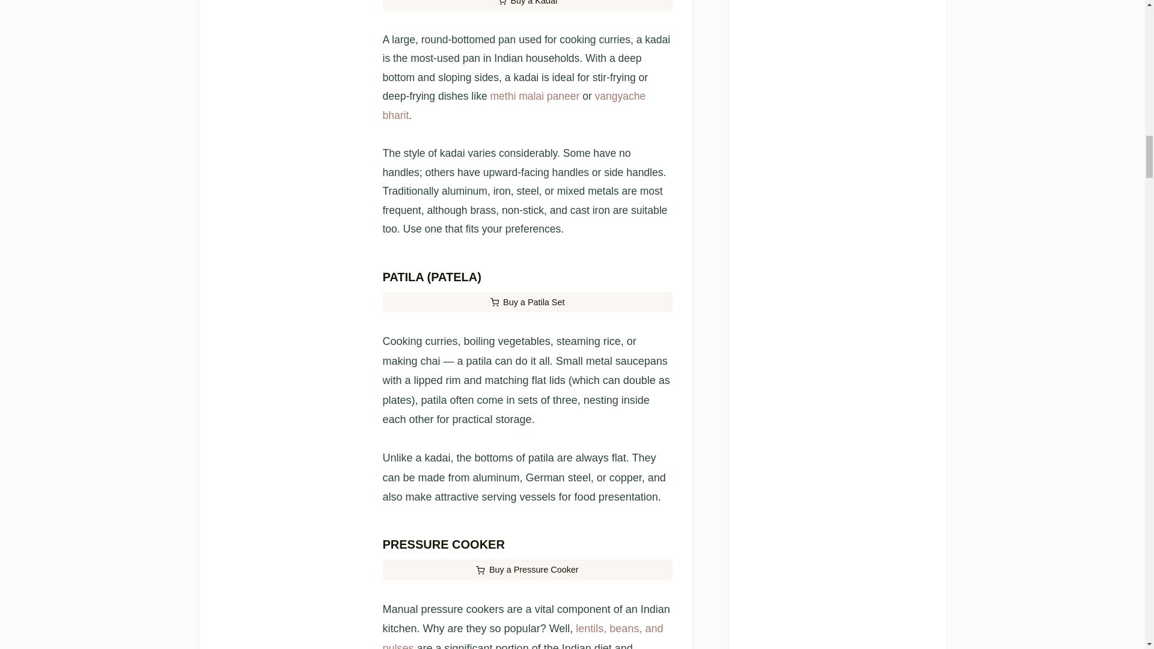  Describe the element at coordinates (527, 302) in the screenshot. I see `Buy a Patila Set` at that location.